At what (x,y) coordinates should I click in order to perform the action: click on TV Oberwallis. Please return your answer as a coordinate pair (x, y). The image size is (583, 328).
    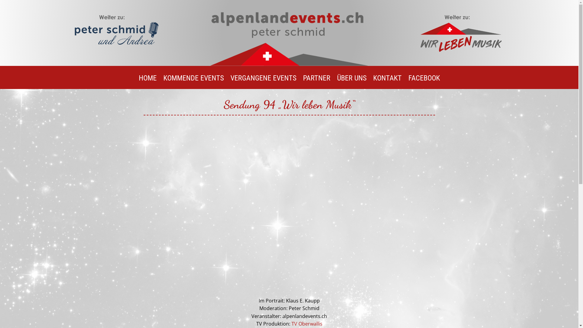
    Looking at the image, I should click on (307, 324).